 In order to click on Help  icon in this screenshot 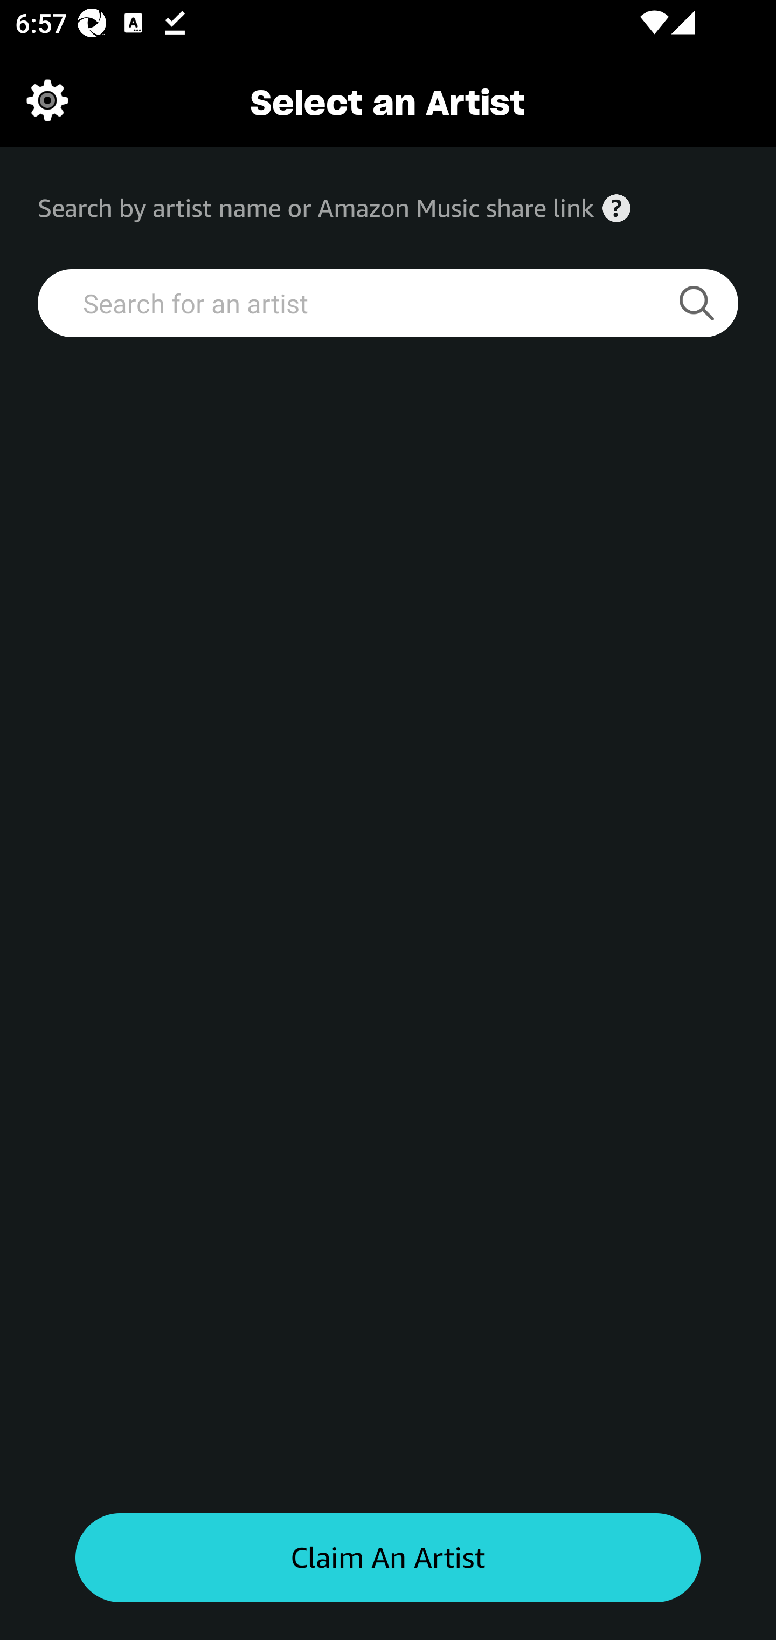, I will do `click(616, 208)`.